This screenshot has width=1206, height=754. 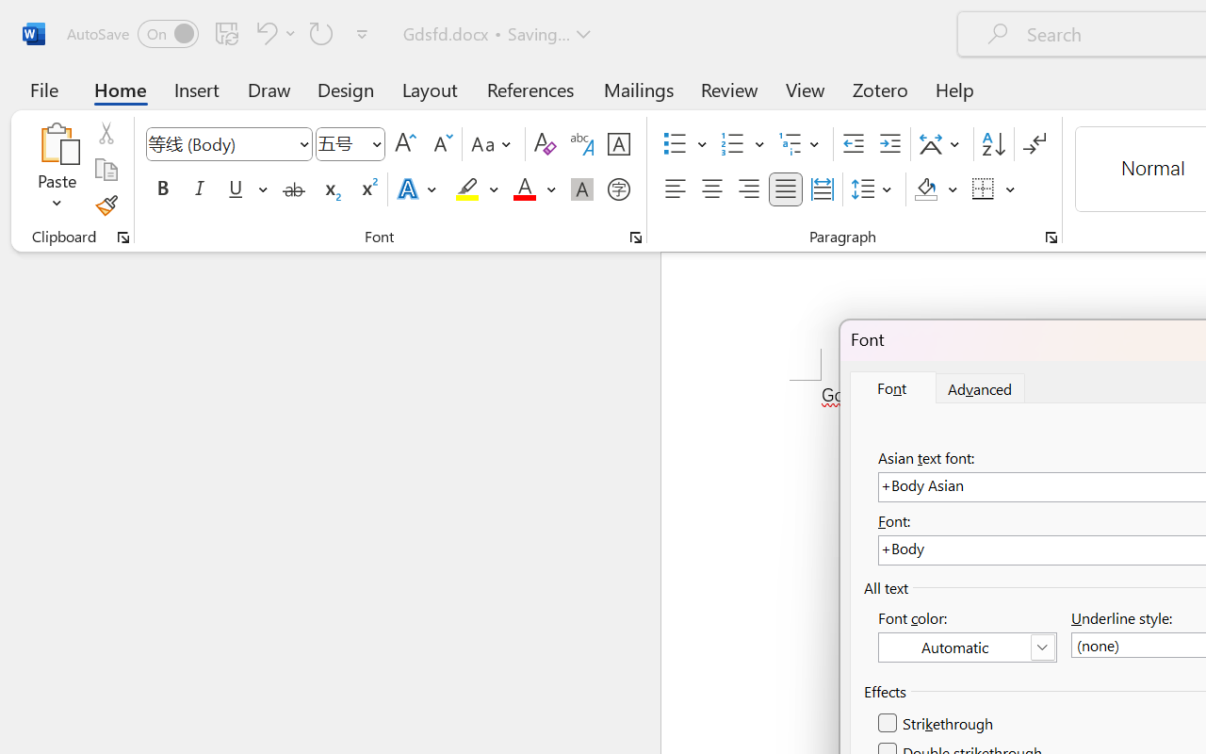 I want to click on Advanced, so click(x=981, y=388).